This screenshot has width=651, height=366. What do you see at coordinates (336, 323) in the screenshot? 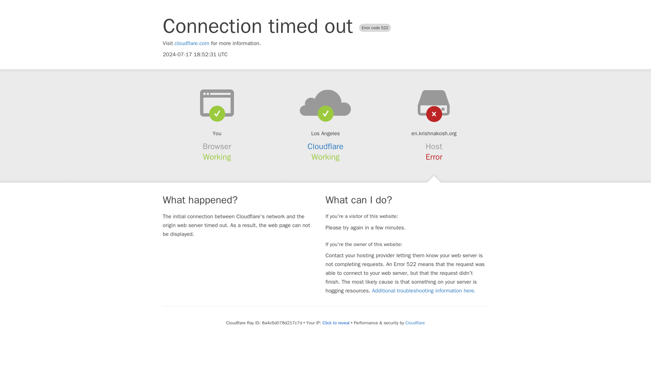
I see `Click to reveal` at bounding box center [336, 323].